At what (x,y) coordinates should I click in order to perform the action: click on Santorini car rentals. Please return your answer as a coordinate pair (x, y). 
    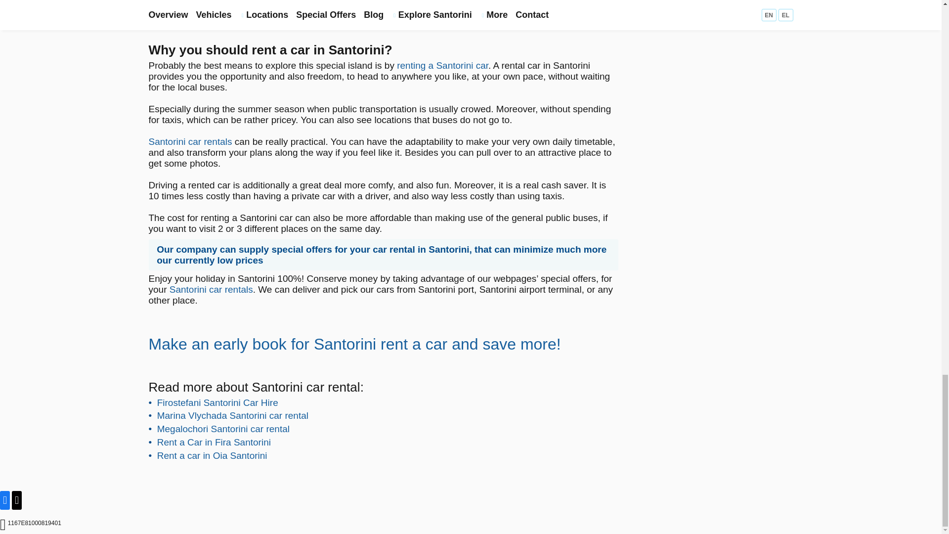
    Looking at the image, I should click on (190, 141).